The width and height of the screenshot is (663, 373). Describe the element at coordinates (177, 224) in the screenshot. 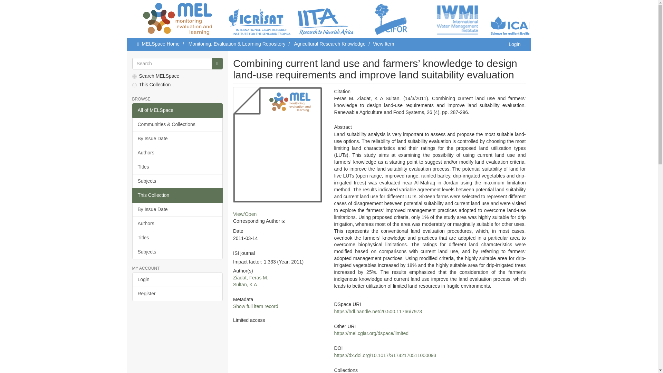

I see `Authors` at that location.